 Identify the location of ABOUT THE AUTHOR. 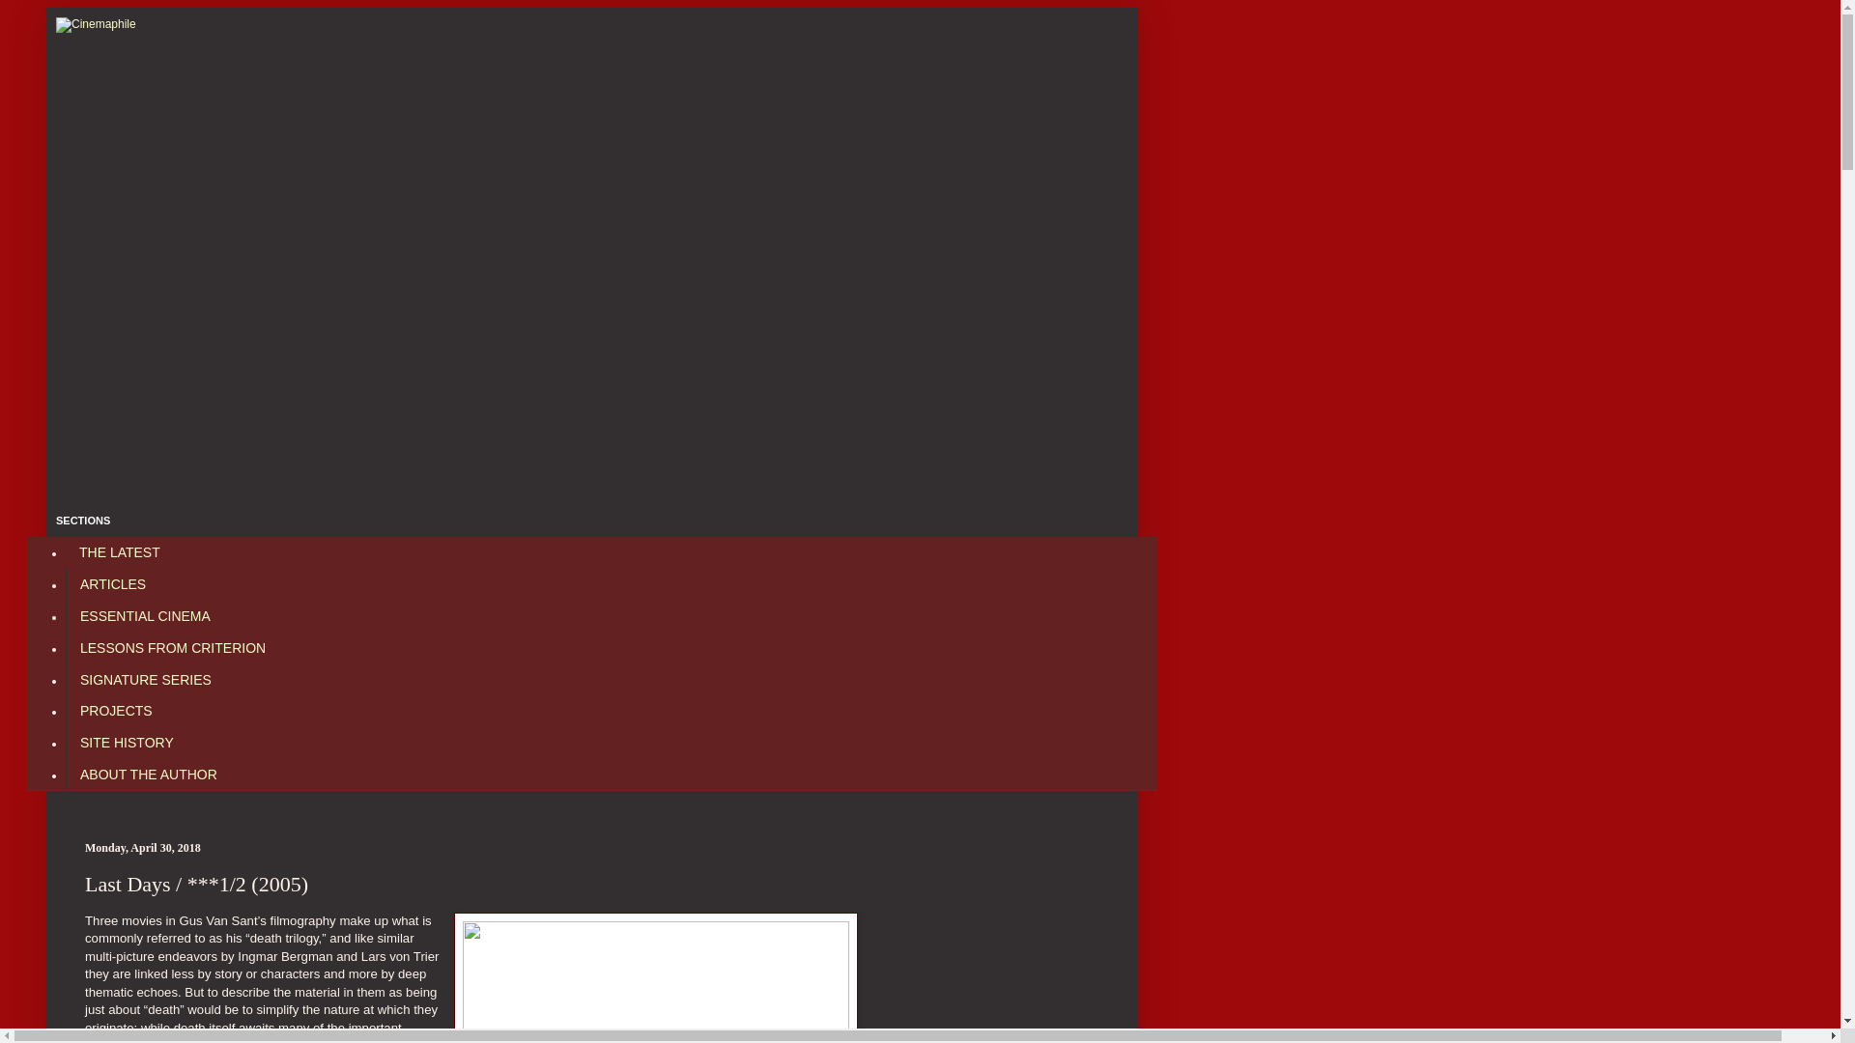
(147, 774).